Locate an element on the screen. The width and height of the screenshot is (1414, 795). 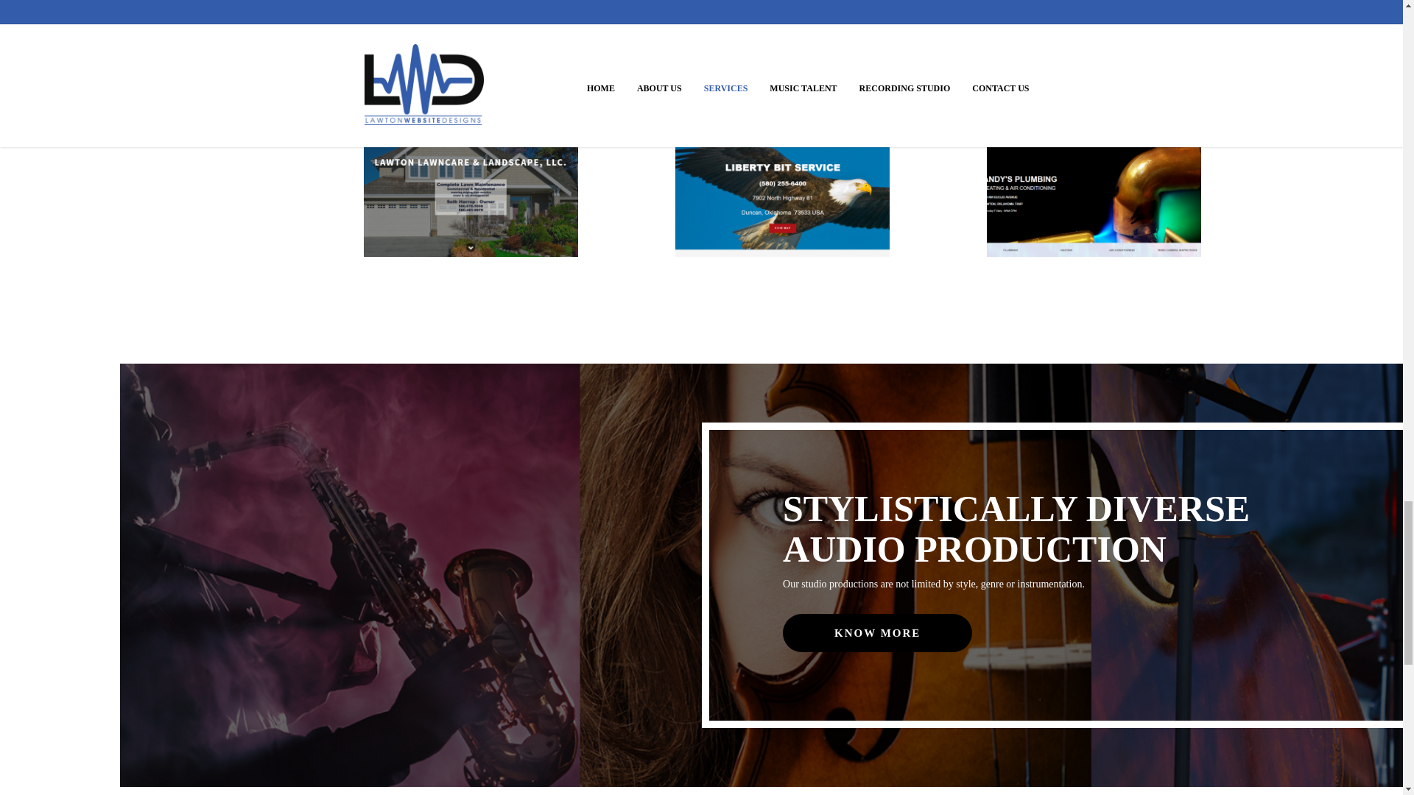
CLIENT 15 is located at coordinates (1094, 22).